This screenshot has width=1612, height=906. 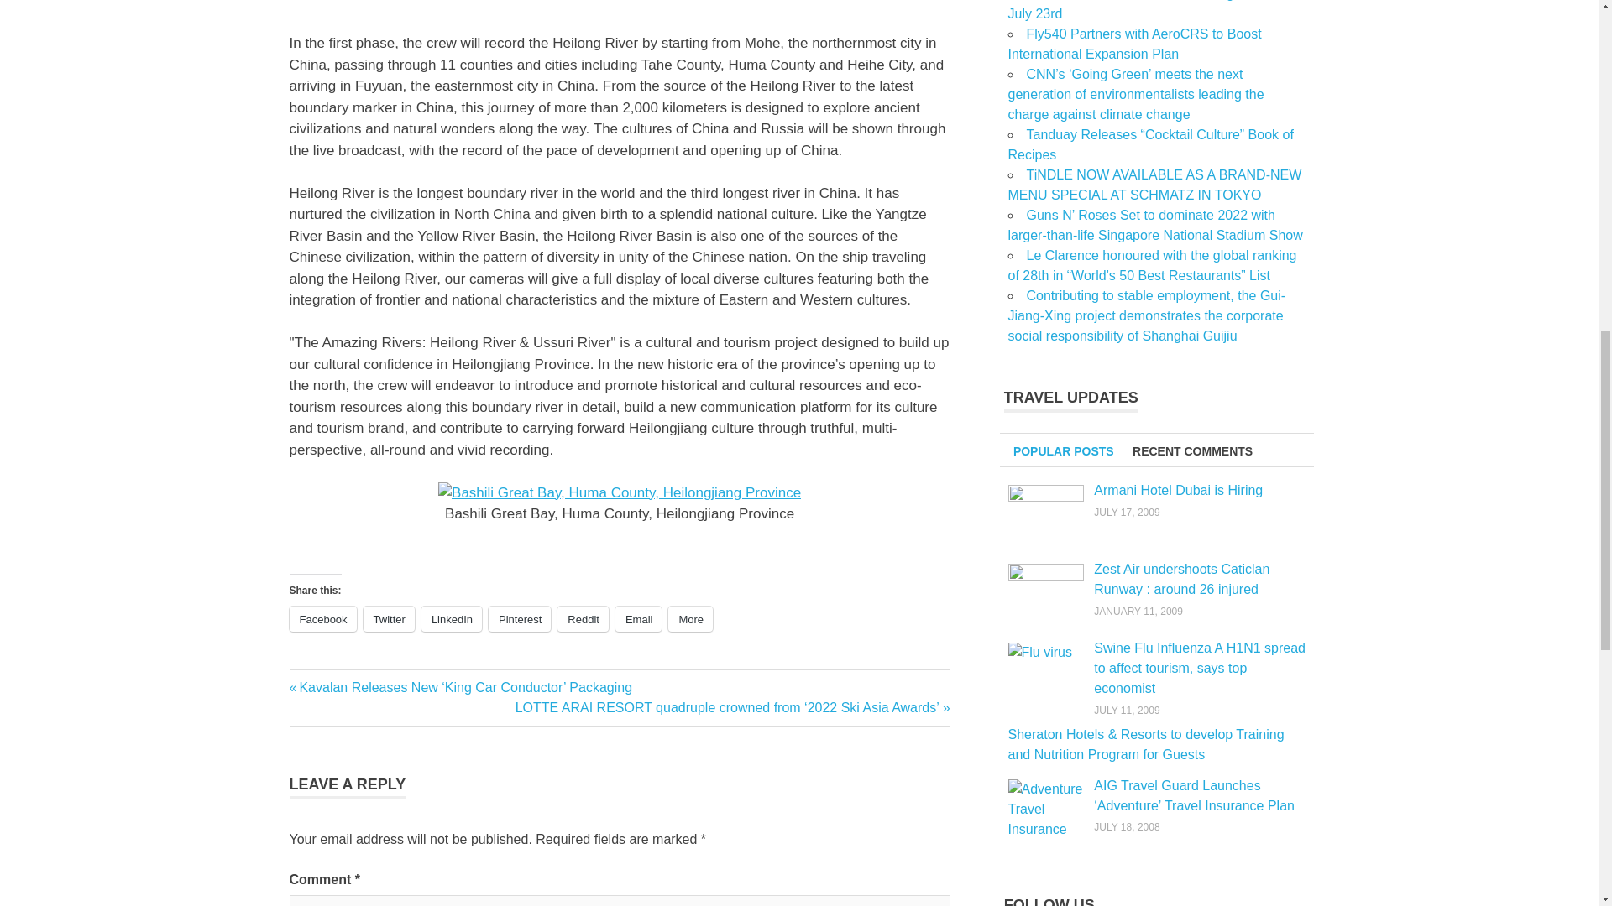 What do you see at coordinates (583, 618) in the screenshot?
I see `Reddit` at bounding box center [583, 618].